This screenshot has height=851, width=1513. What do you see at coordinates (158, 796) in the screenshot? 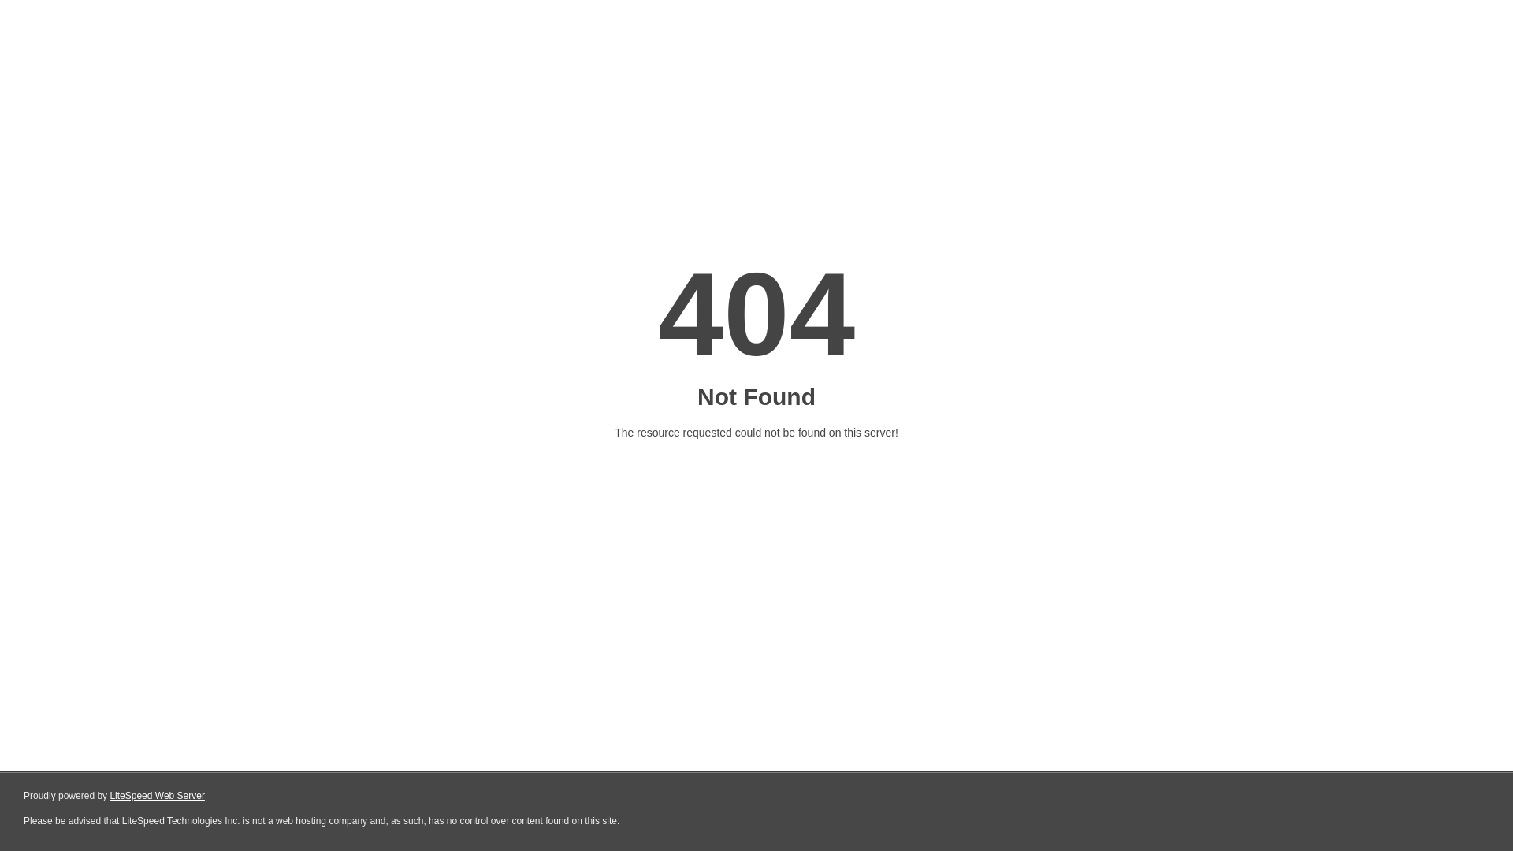
I see `LiteSpeed Web Server` at bounding box center [158, 796].